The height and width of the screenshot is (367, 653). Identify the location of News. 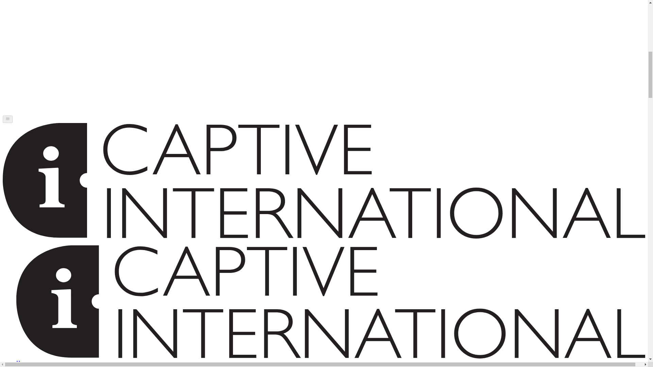
(22, 366).